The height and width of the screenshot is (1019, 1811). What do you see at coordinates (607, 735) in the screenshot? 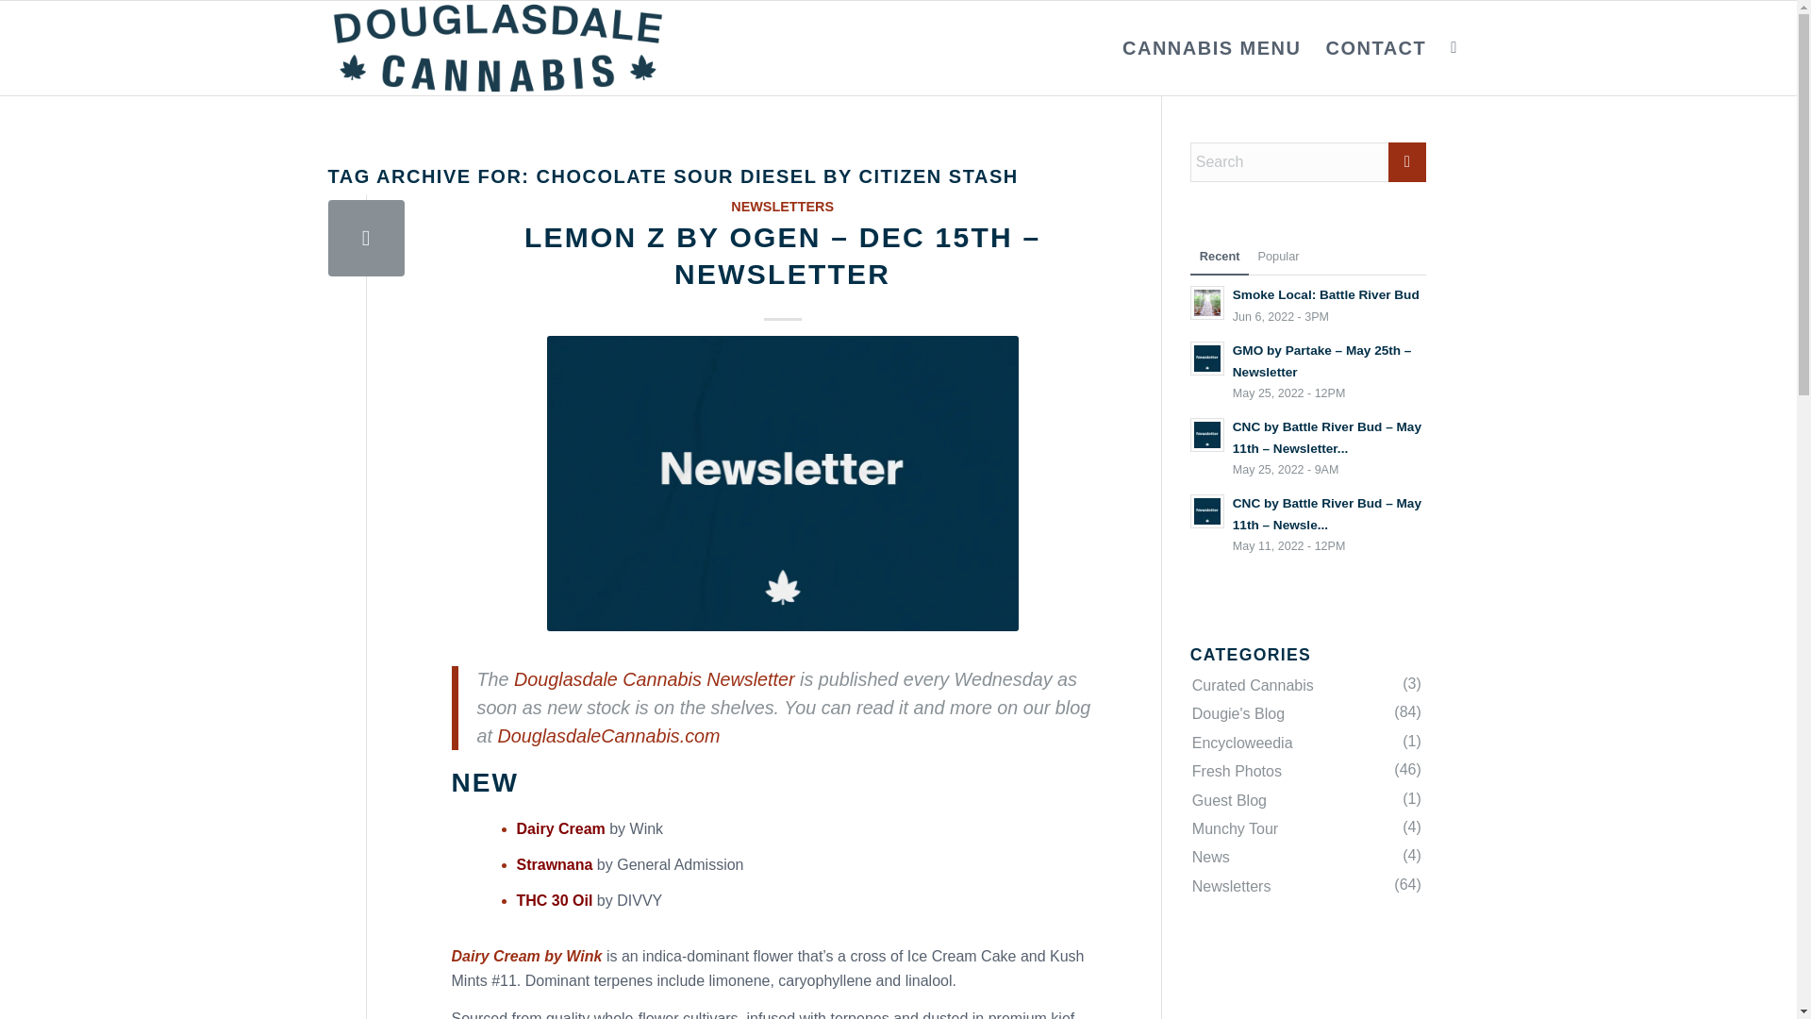
I see `DouglasdaleCannabis.com` at bounding box center [607, 735].